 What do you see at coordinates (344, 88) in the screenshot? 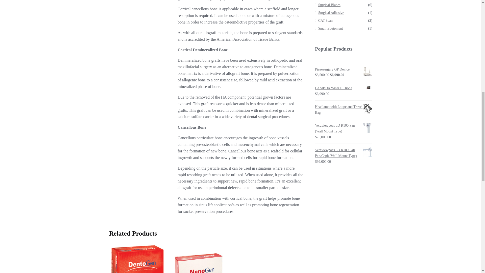
I see `LAMBDA Wiser II Diode` at bounding box center [344, 88].